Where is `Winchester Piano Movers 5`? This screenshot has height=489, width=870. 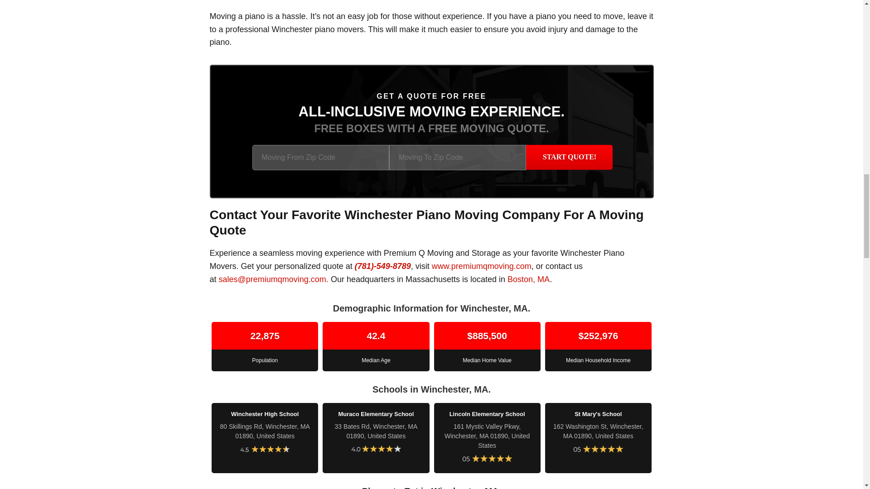
Winchester Piano Movers 5 is located at coordinates (487, 459).